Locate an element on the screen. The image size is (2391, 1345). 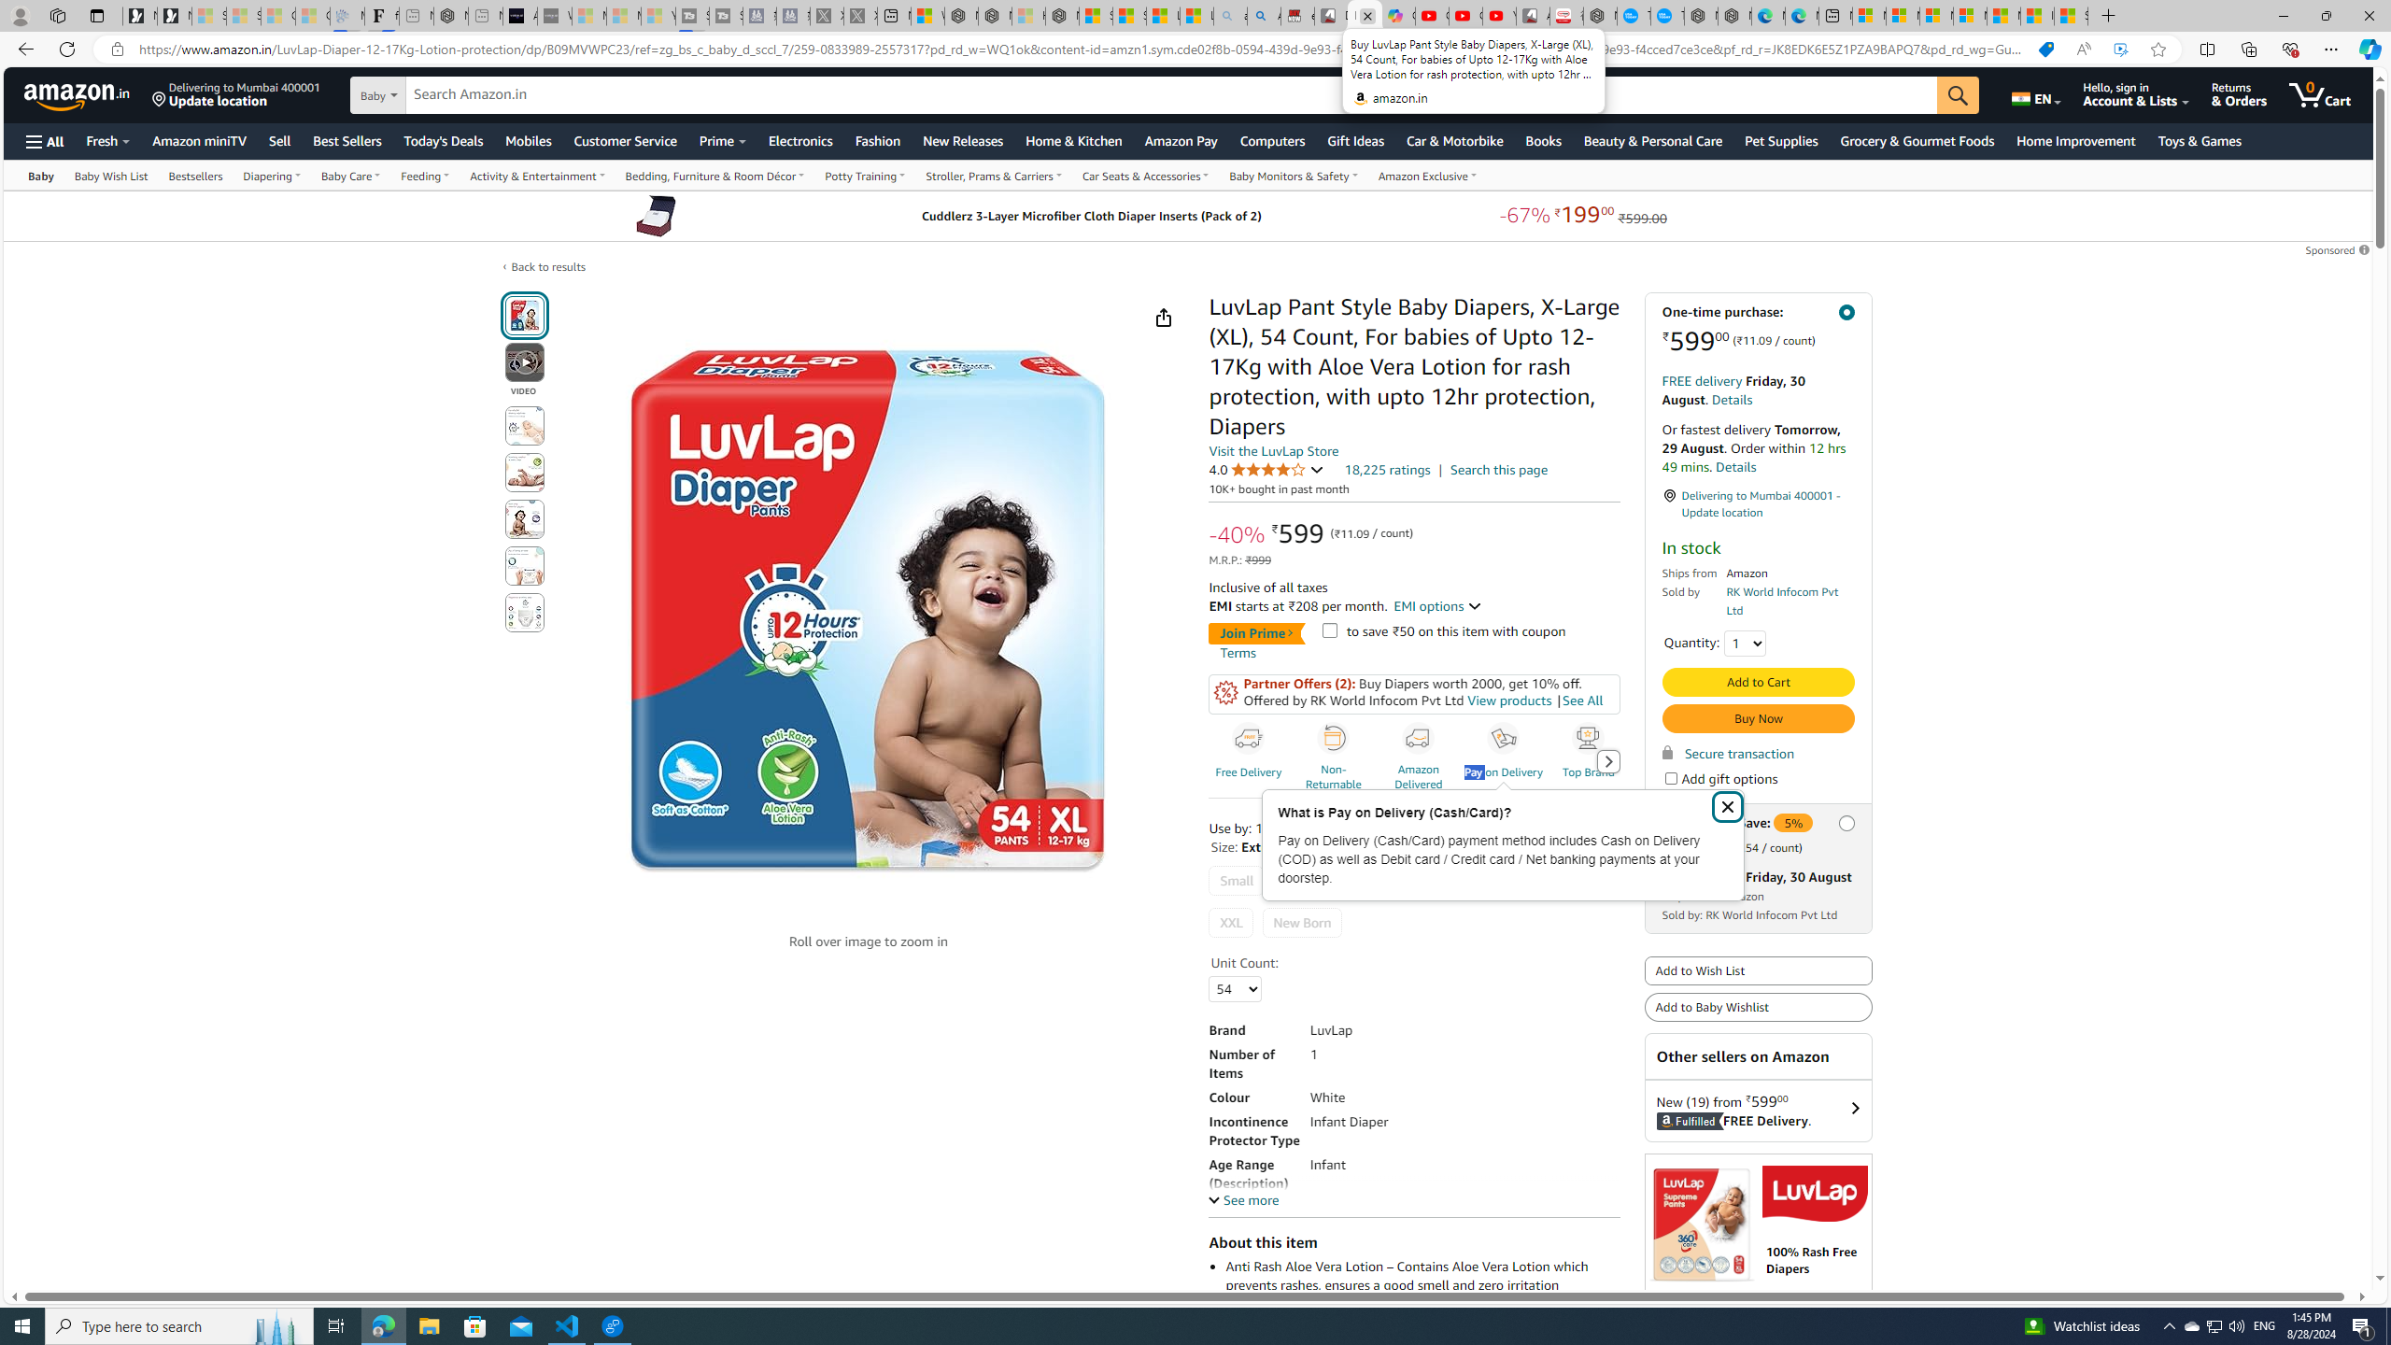
Nordace - #1 Japanese Best-Seller - Siena Smart Backpack is located at coordinates (450, 16).